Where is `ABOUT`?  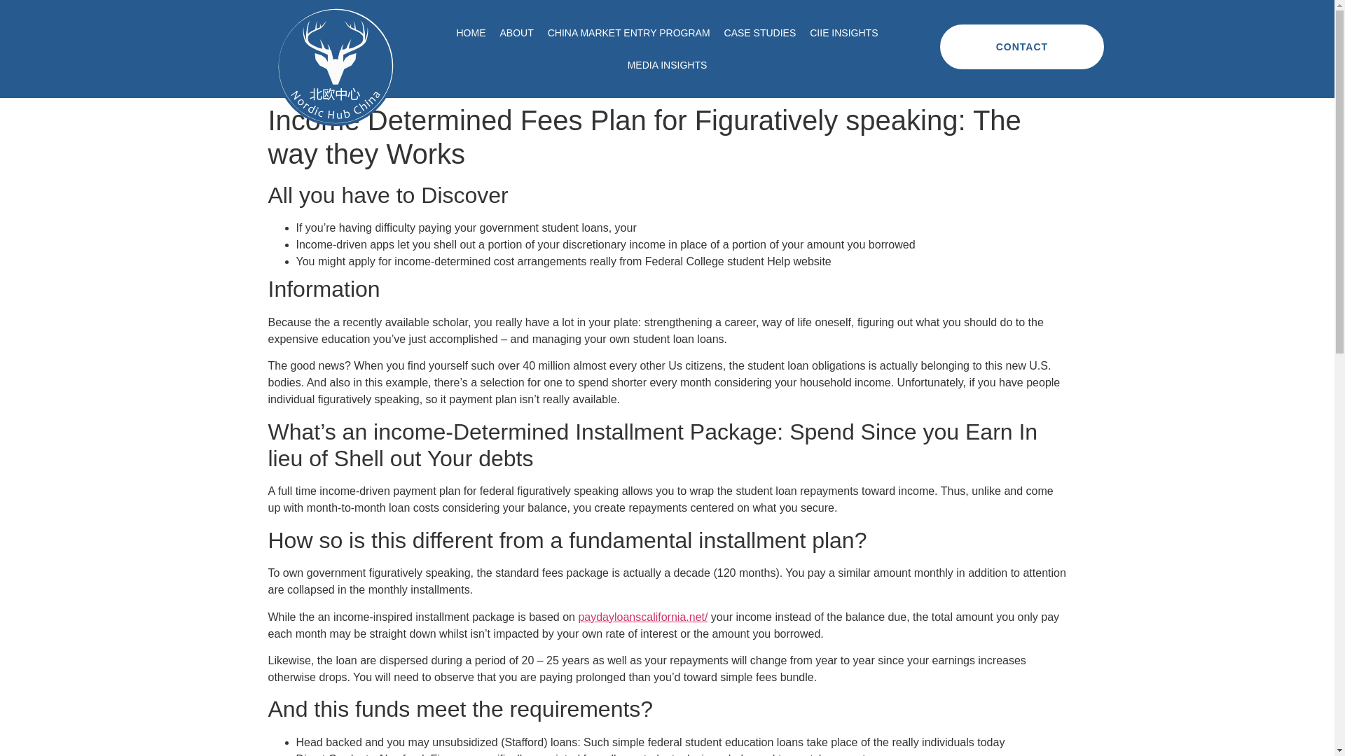 ABOUT is located at coordinates (516, 32).